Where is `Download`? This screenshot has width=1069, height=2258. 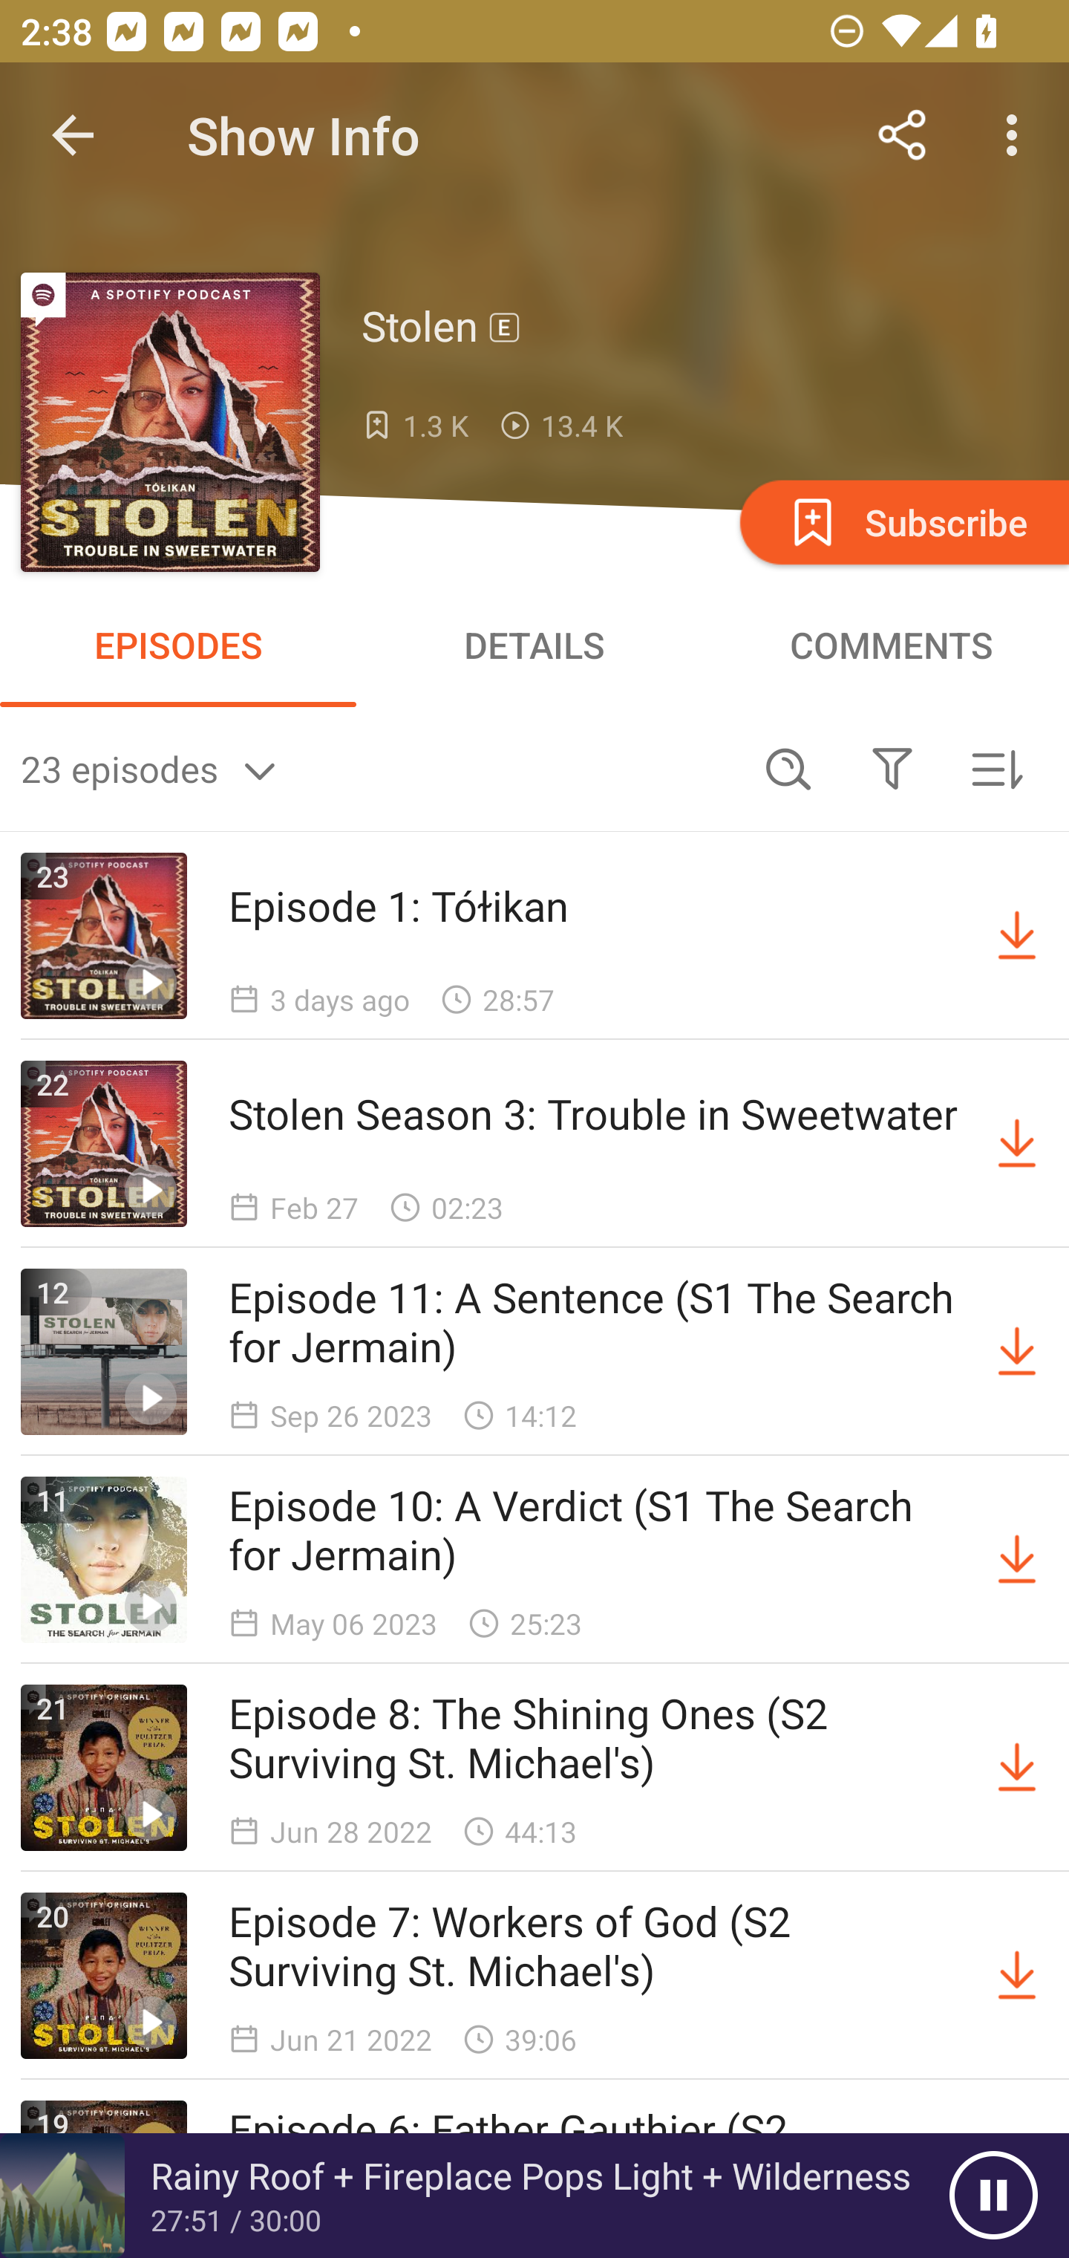 Download is located at coordinates (1017, 936).